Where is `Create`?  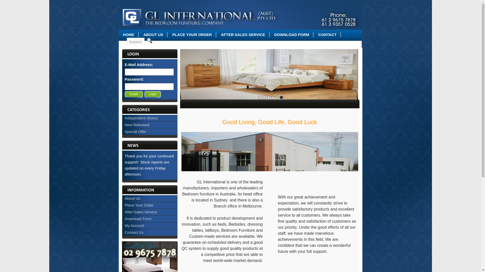
Create is located at coordinates (134, 94).